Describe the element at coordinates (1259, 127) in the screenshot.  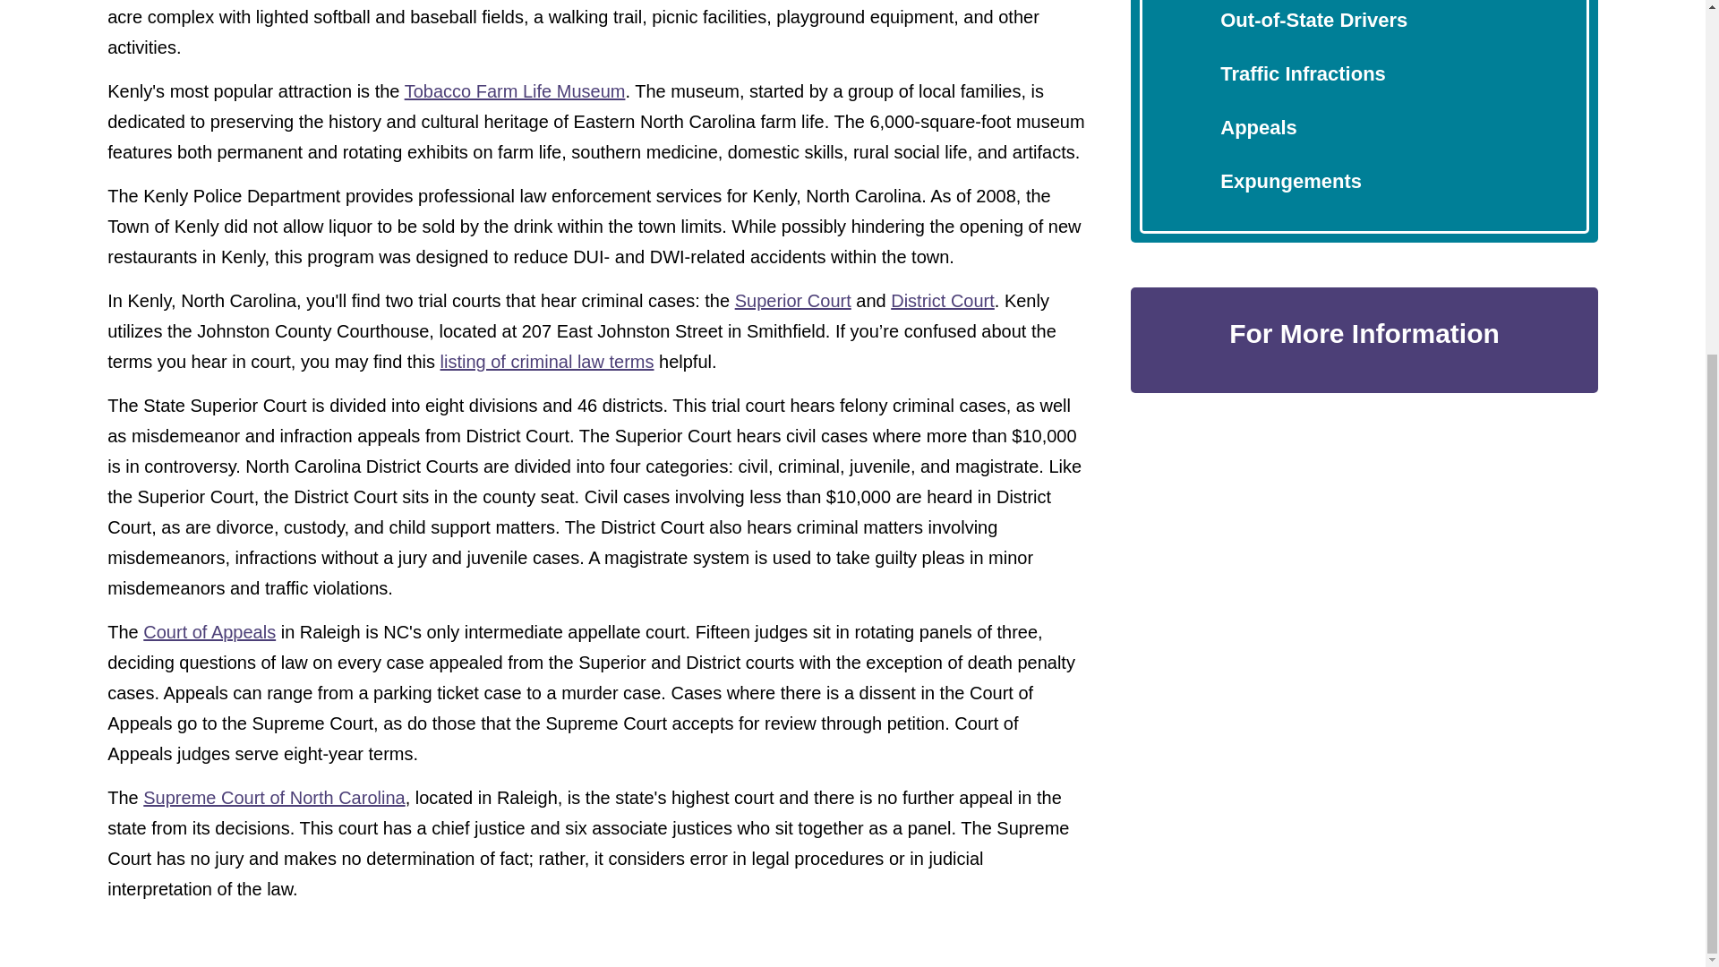
I see `Read more about Appeals` at that location.